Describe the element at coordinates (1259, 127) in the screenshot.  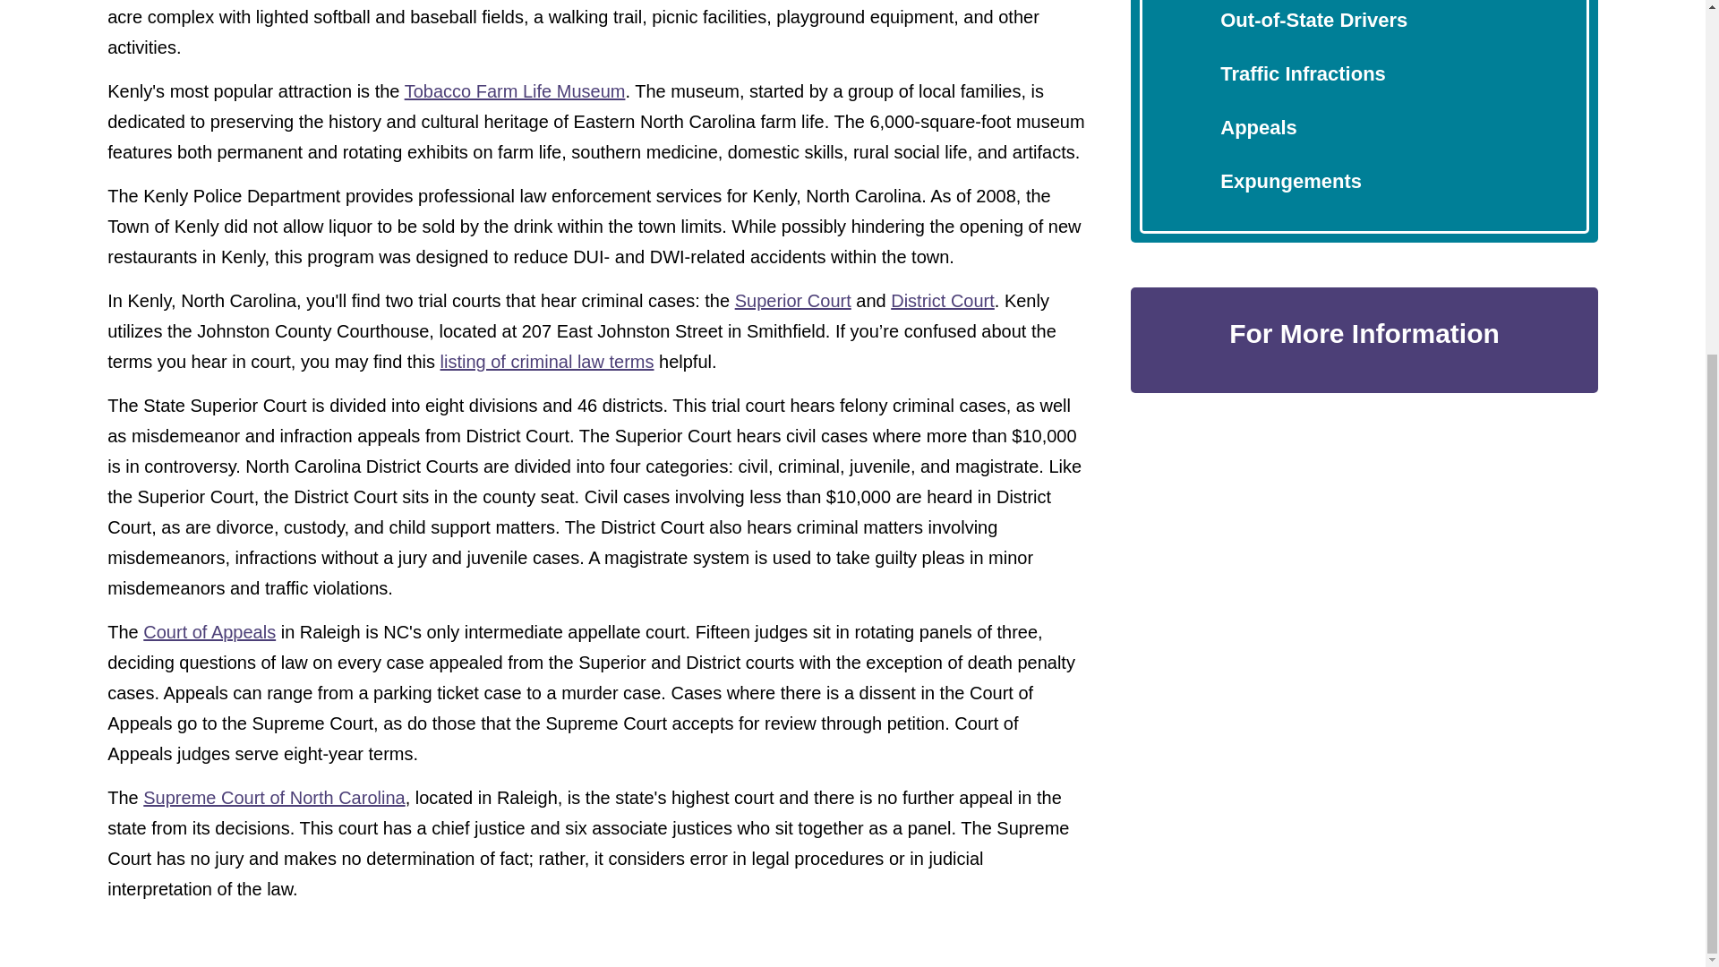
I see `Read more about Appeals` at that location.